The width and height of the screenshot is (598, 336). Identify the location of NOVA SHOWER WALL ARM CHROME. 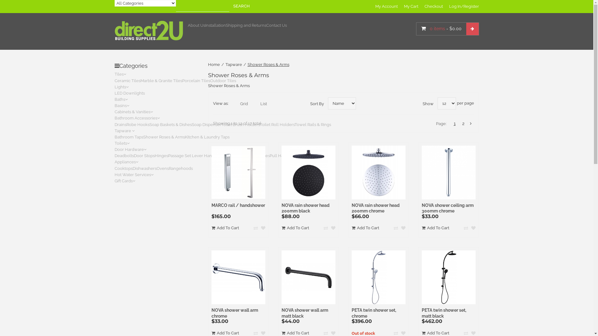
(238, 278).